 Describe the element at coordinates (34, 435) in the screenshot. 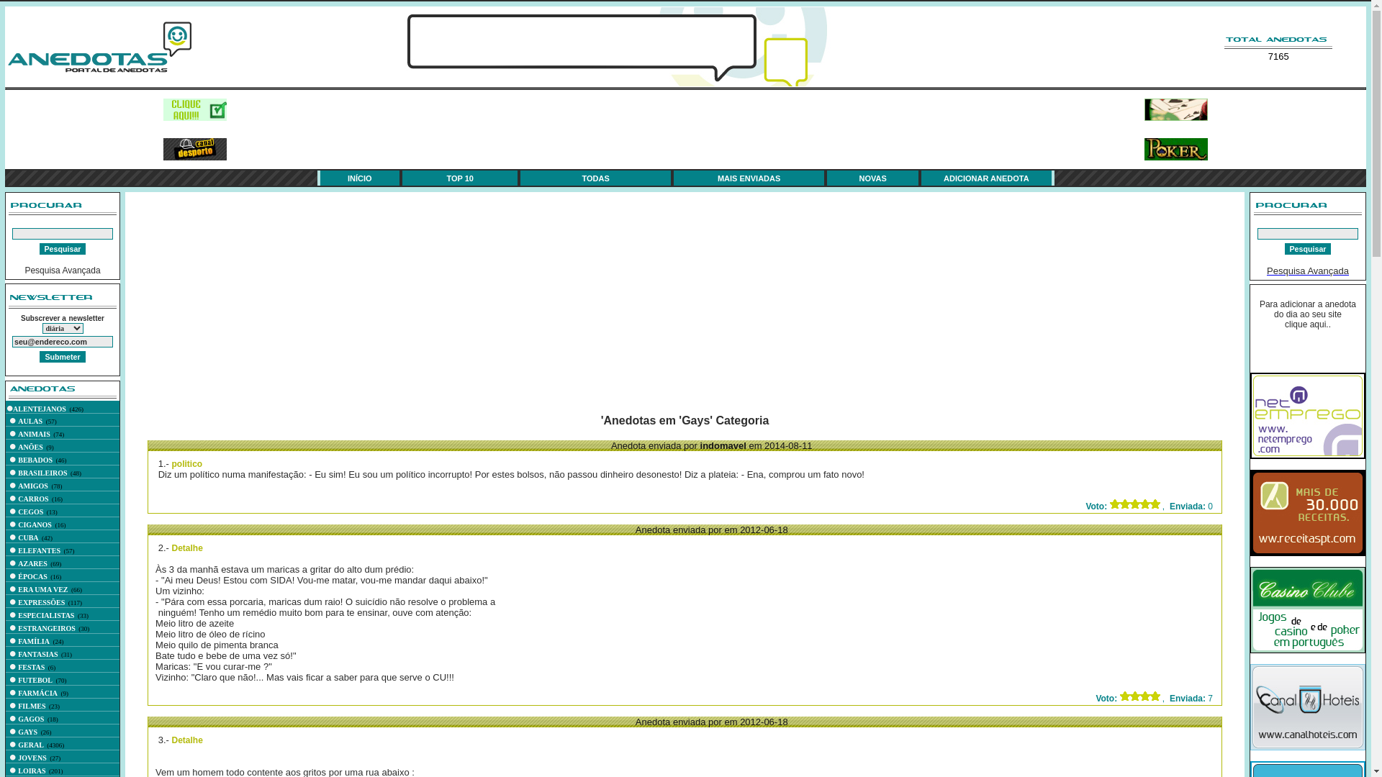

I see `ANIMAIS` at that location.